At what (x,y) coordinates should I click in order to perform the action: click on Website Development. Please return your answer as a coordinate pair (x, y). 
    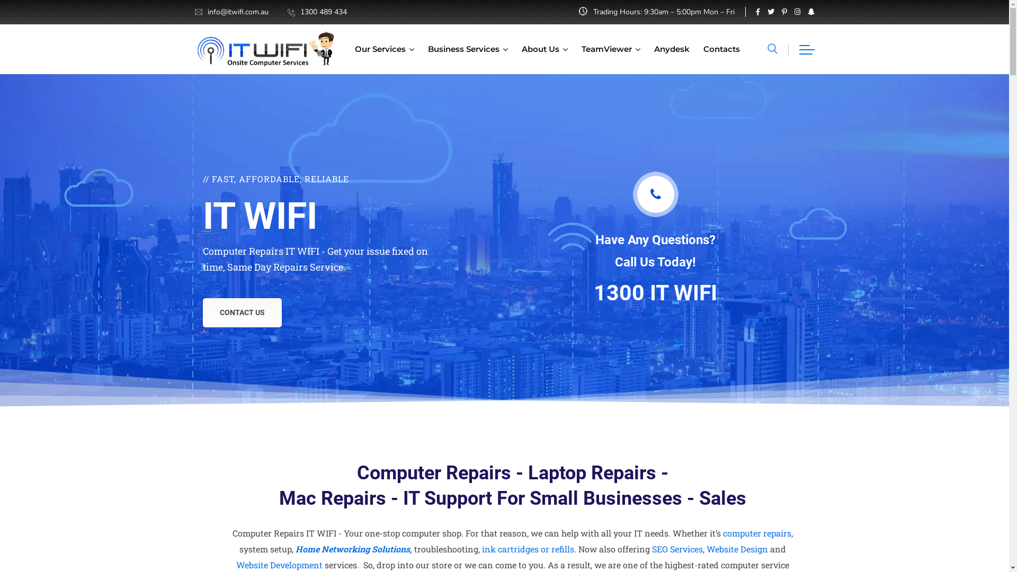
    Looking at the image, I should click on (280, 565).